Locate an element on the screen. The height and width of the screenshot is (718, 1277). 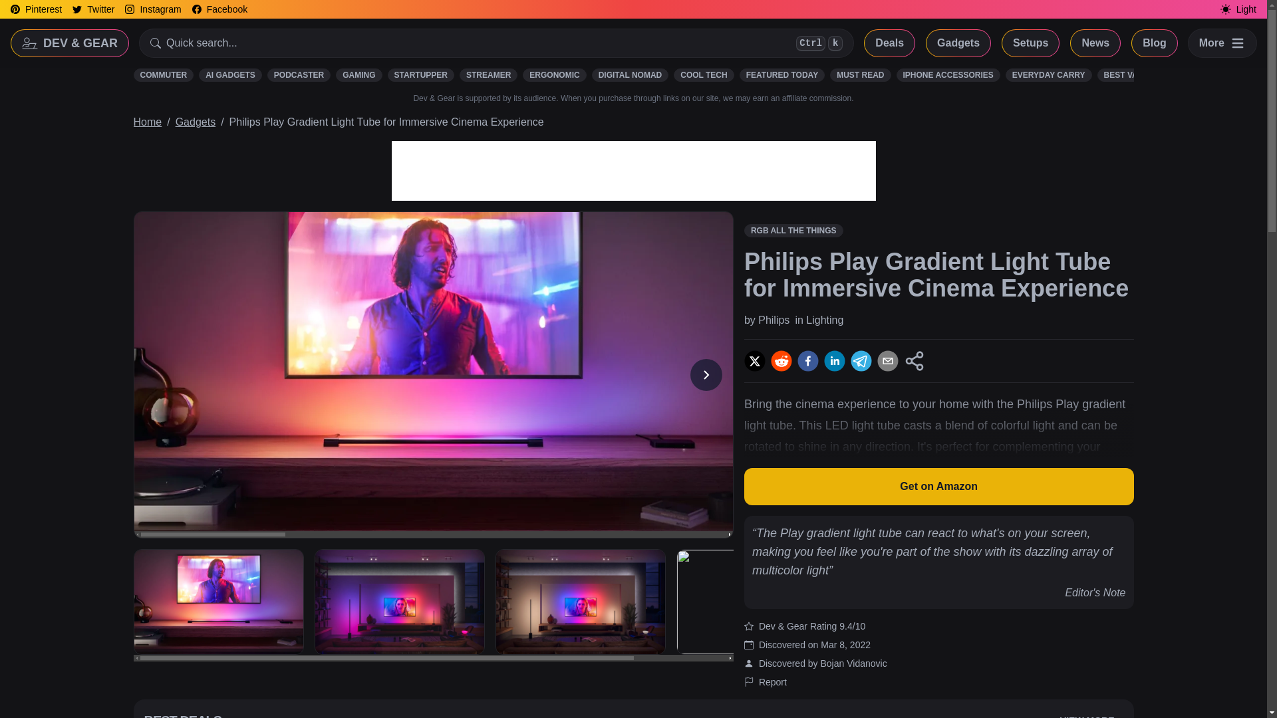
EVERYDAY CARRY is located at coordinates (1215, 74).